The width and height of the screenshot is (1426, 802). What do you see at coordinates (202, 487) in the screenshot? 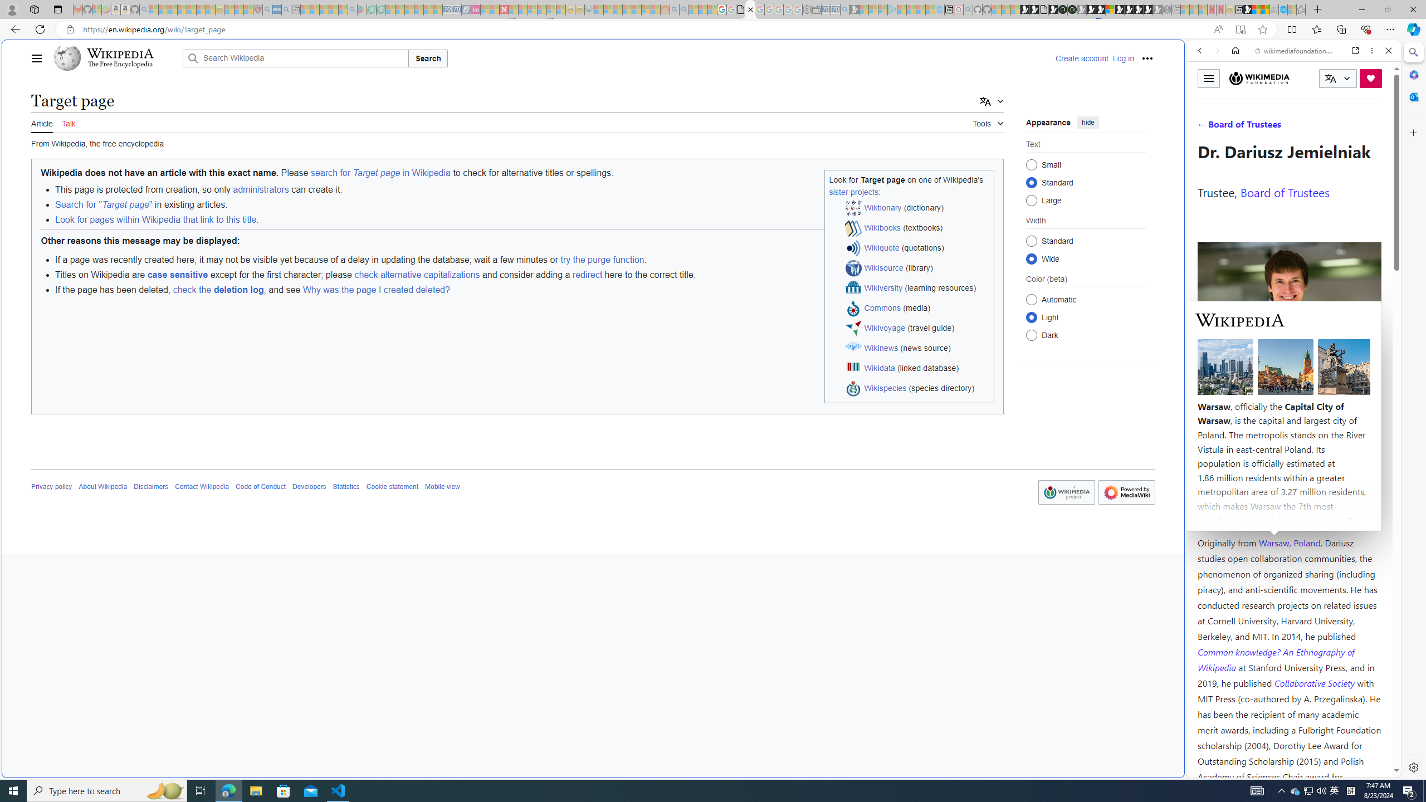
I see `Contact Wikipedia` at bounding box center [202, 487].